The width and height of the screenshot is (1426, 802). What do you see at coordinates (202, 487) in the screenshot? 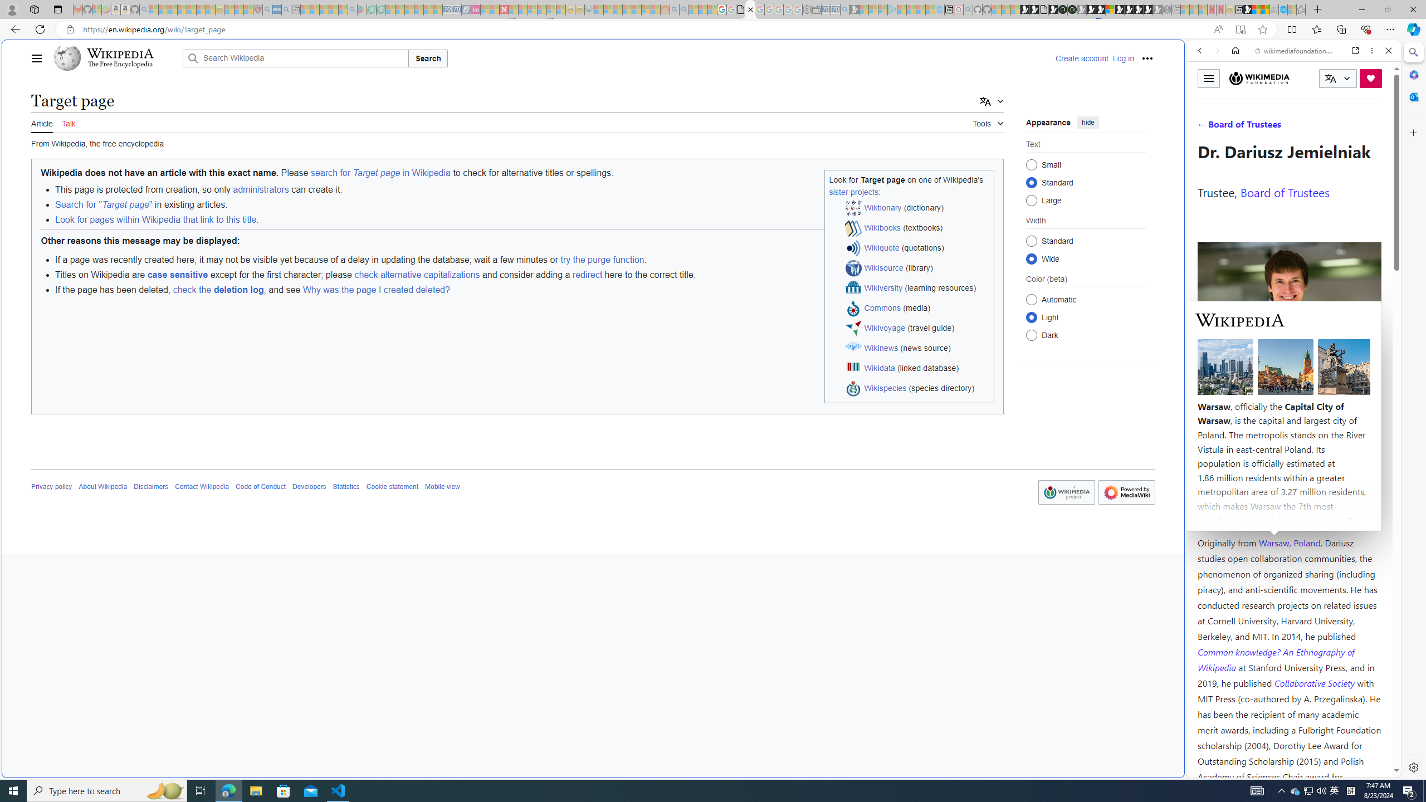
I see `Contact Wikipedia` at bounding box center [202, 487].